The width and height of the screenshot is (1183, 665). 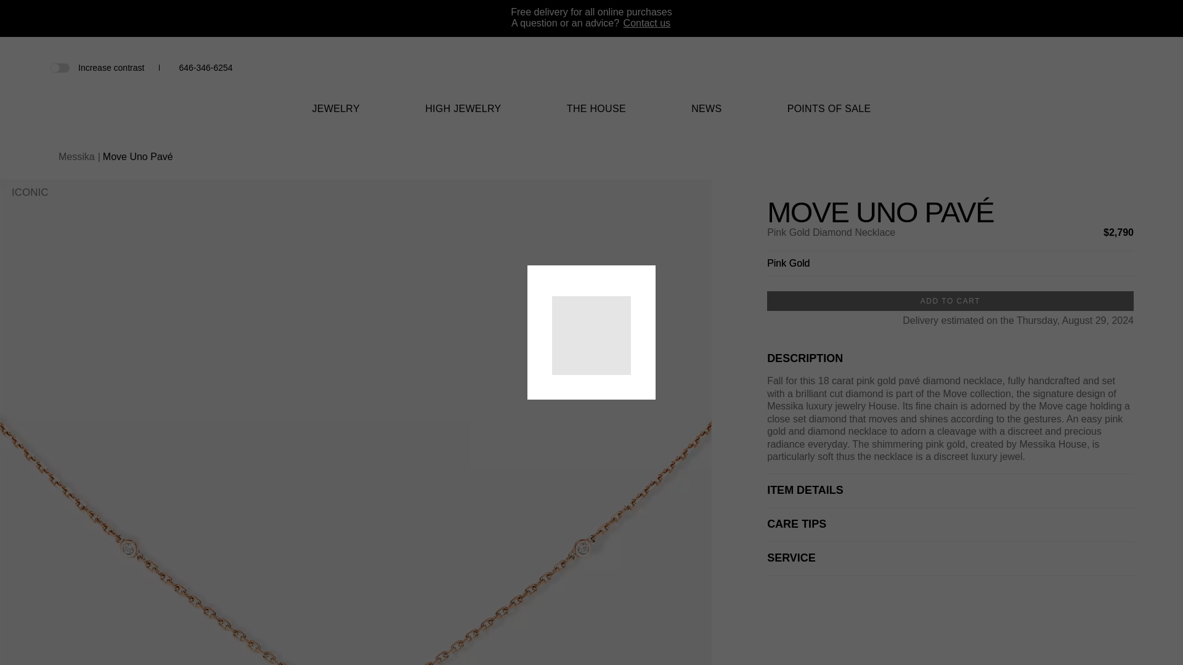 What do you see at coordinates (205, 67) in the screenshot?
I see `646-346-6254` at bounding box center [205, 67].